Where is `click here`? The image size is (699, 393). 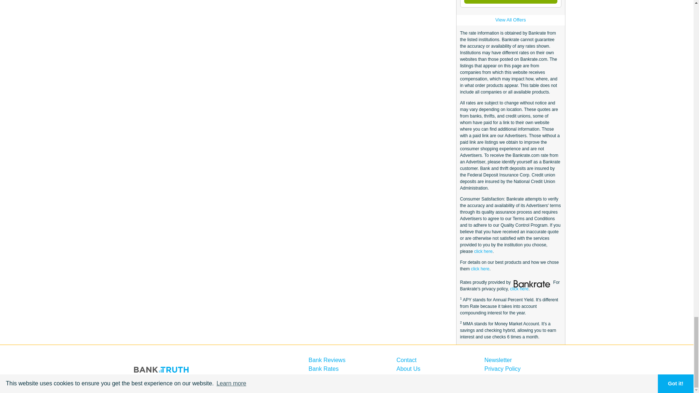
click here is located at coordinates (481, 269).